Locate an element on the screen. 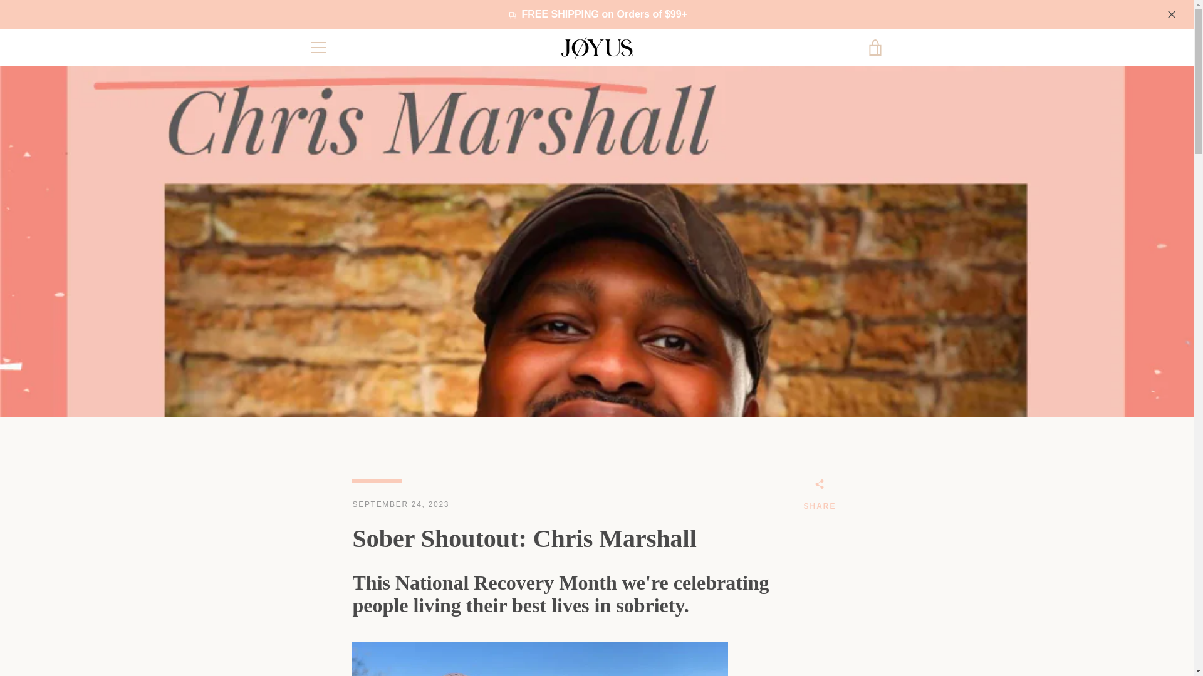  Apple Pay is located at coordinates (759, 623).